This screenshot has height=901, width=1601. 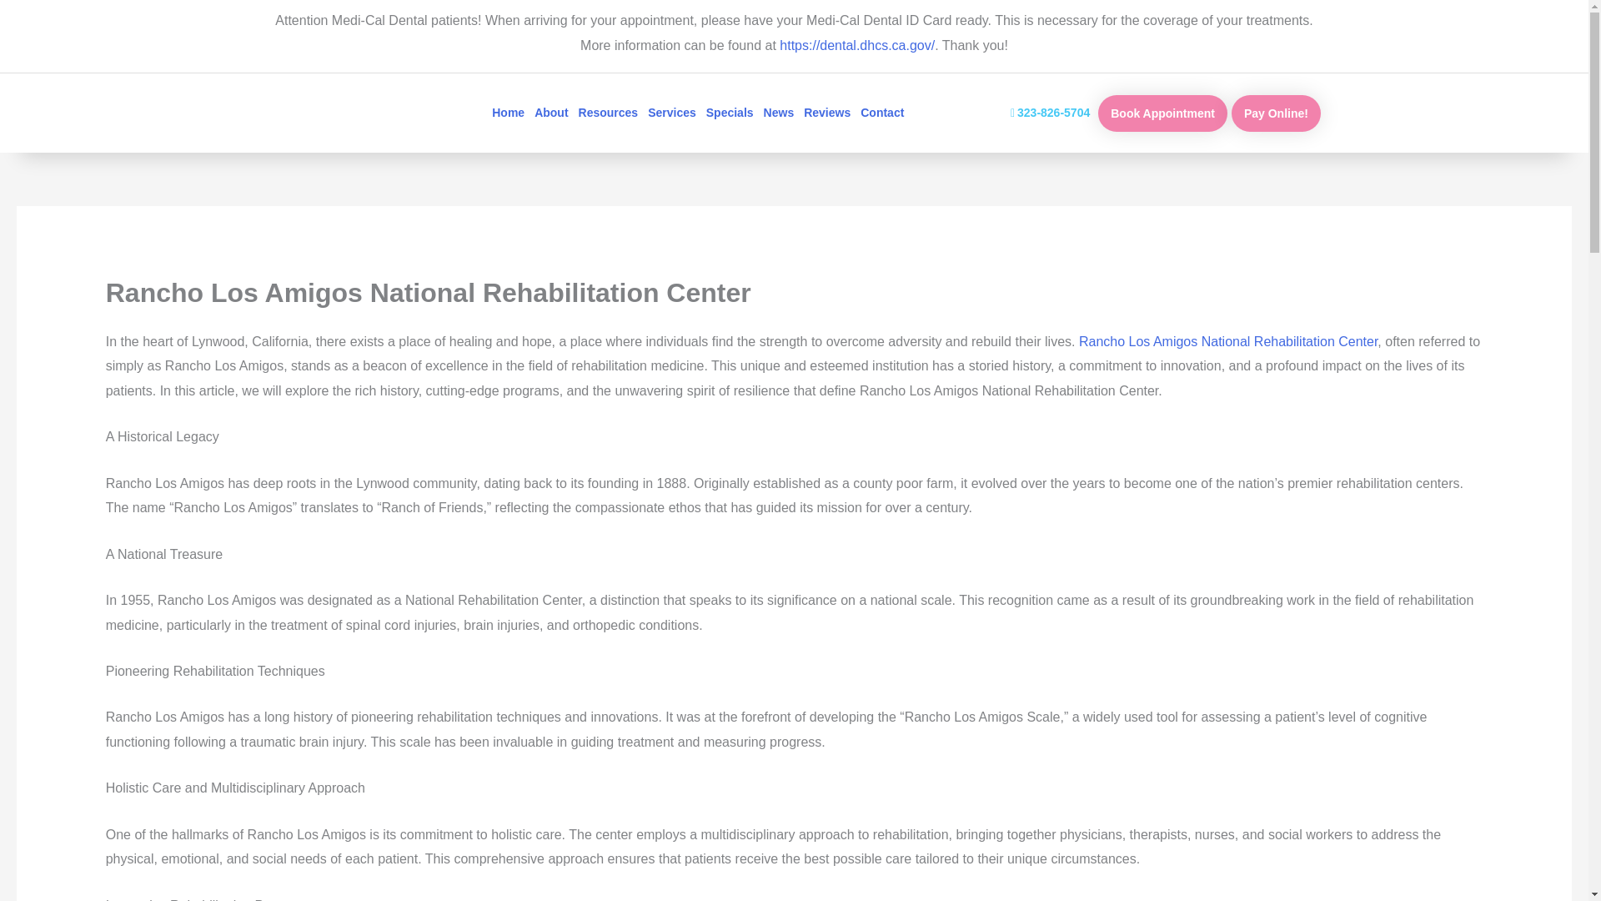 What do you see at coordinates (882, 113) in the screenshot?
I see `Contact` at bounding box center [882, 113].